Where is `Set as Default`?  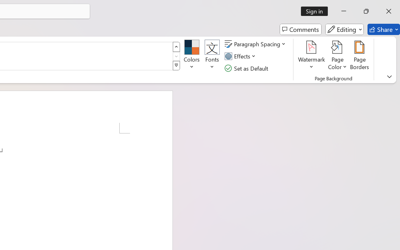
Set as Default is located at coordinates (247, 68).